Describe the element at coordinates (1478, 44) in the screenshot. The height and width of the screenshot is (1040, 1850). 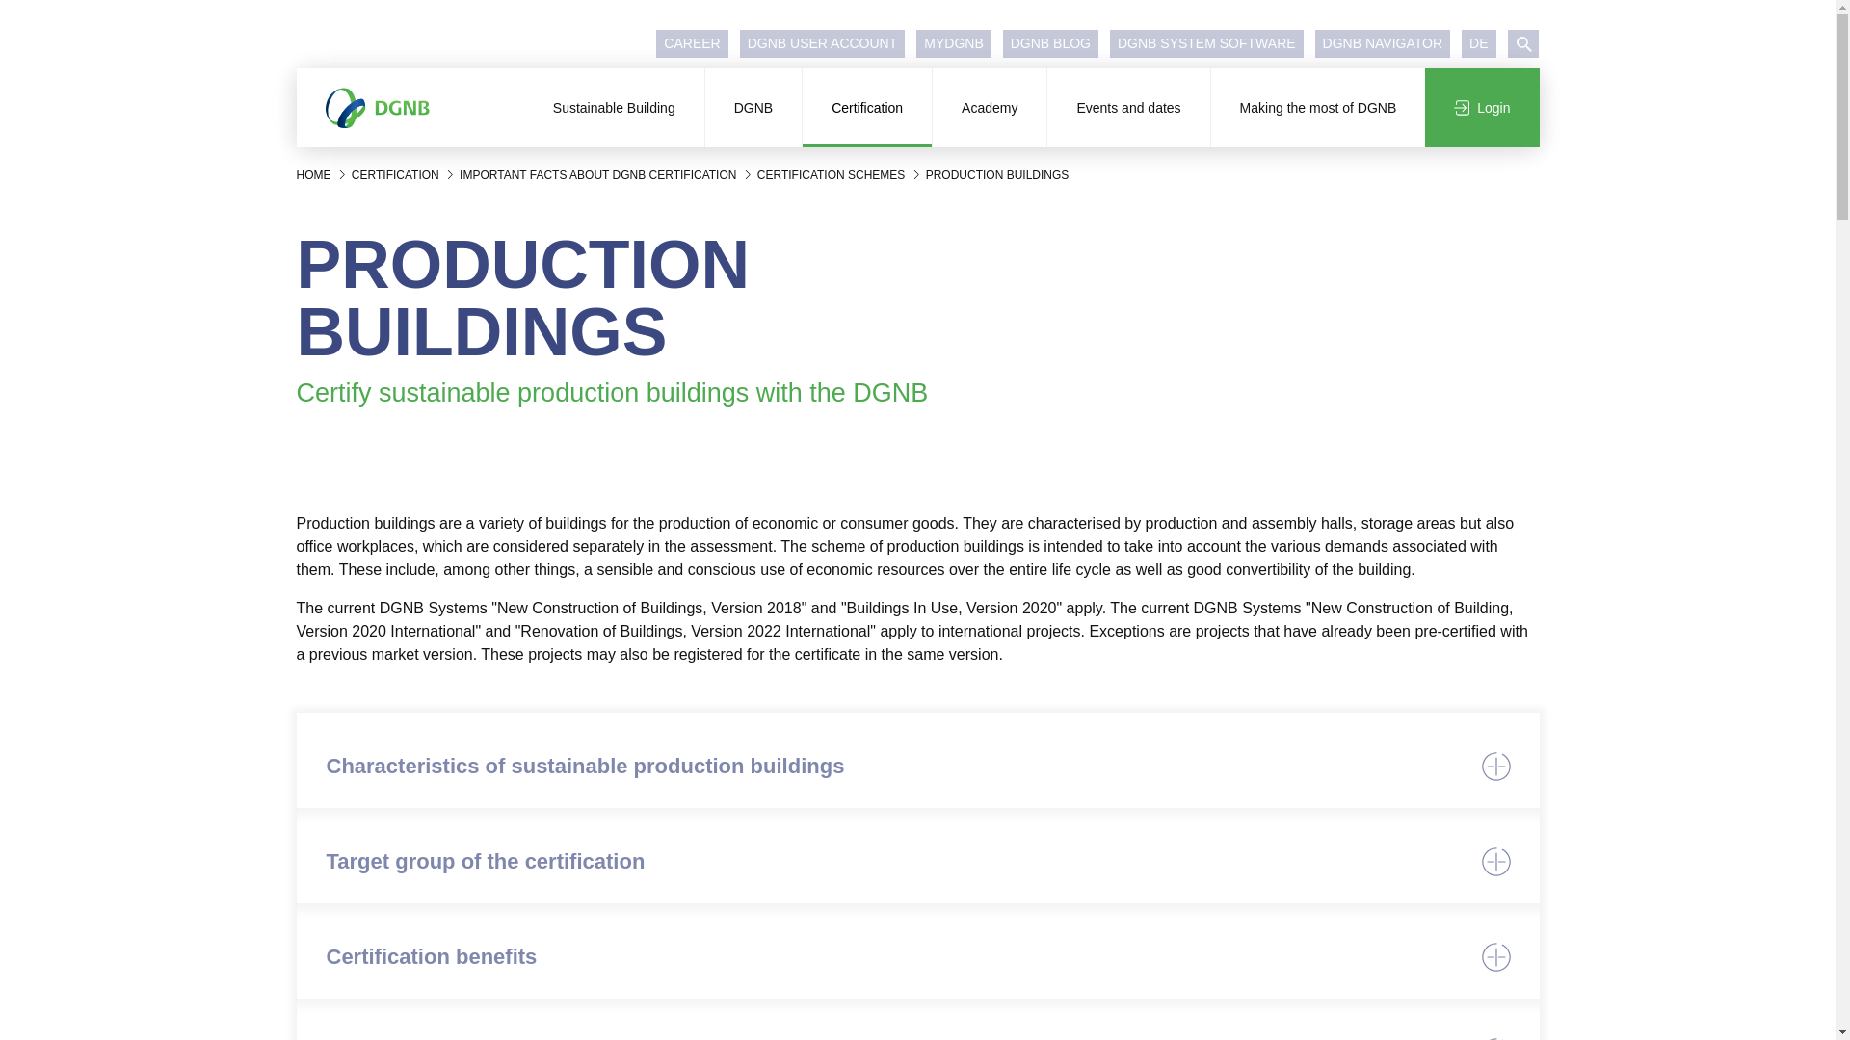
I see `DE` at that location.